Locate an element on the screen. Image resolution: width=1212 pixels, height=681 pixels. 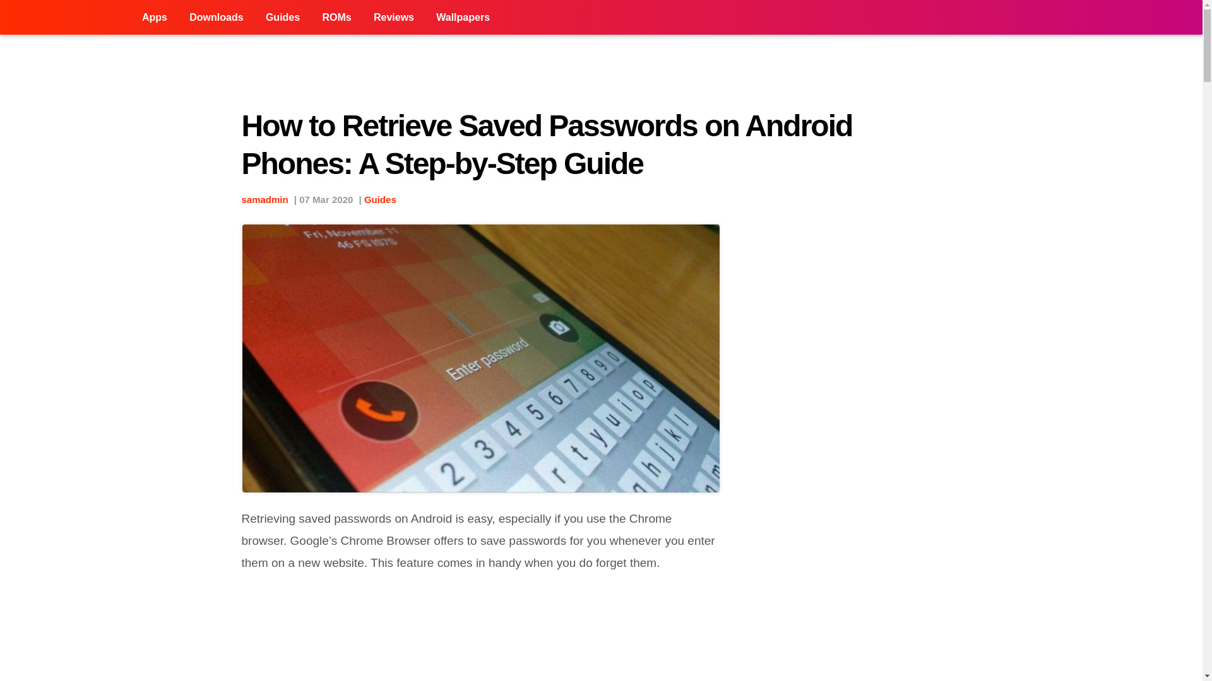
Guides is located at coordinates (282, 18).